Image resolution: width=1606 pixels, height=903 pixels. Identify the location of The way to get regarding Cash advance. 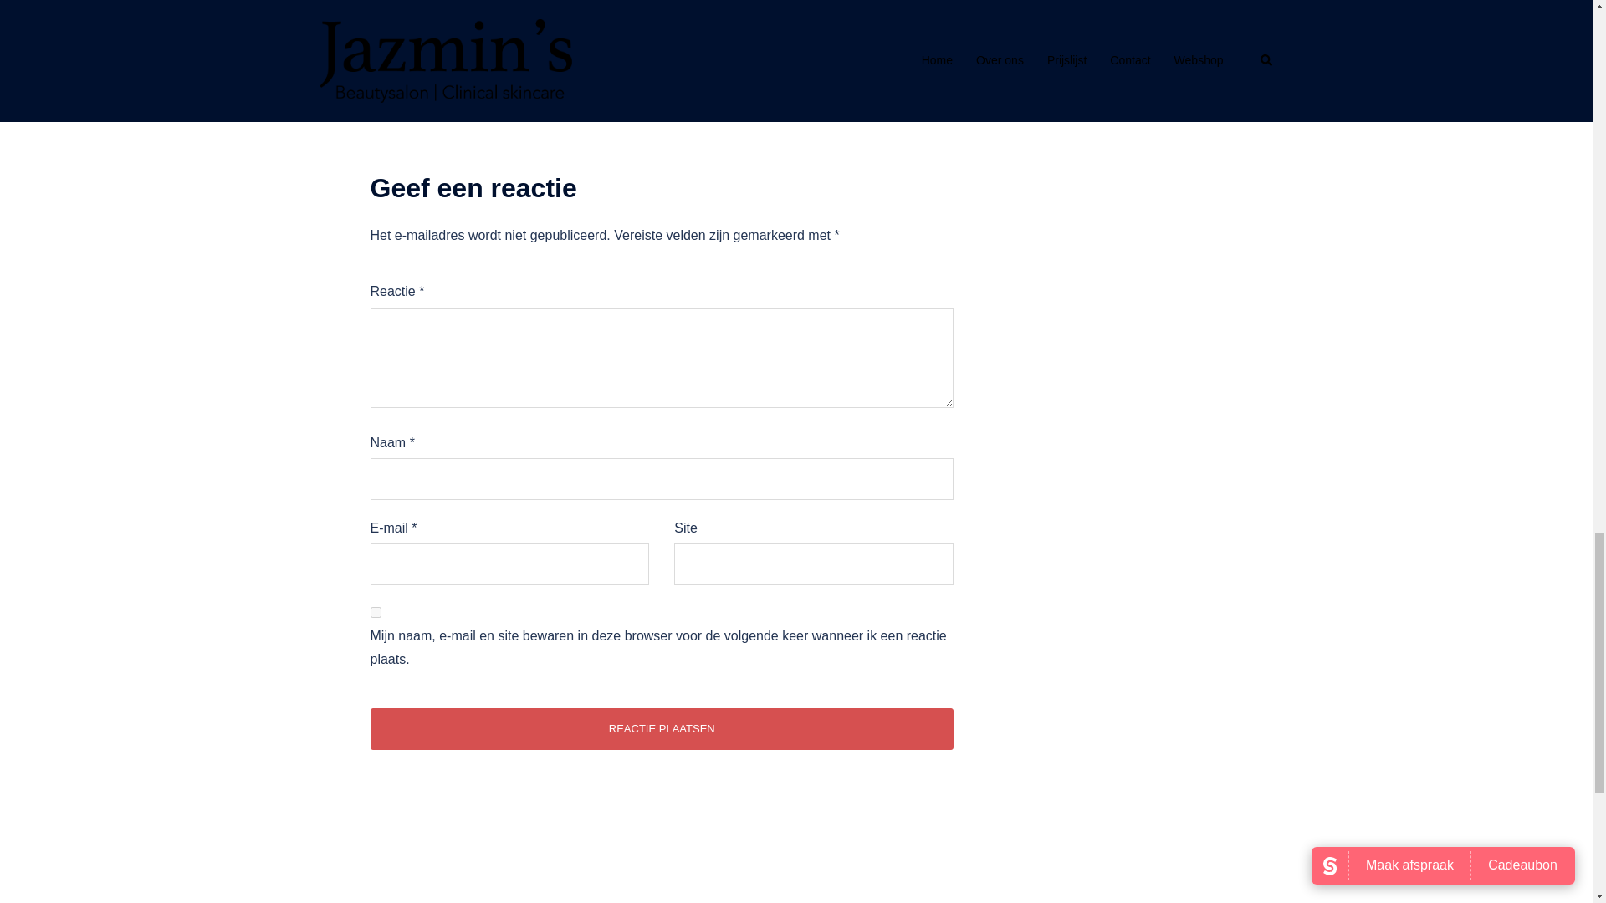
(468, 17).